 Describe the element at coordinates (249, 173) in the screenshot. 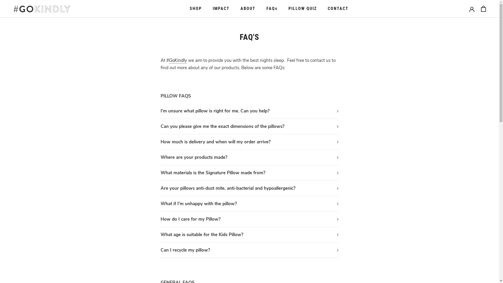

I see `What materials is the Signature Pillow made from?` at that location.